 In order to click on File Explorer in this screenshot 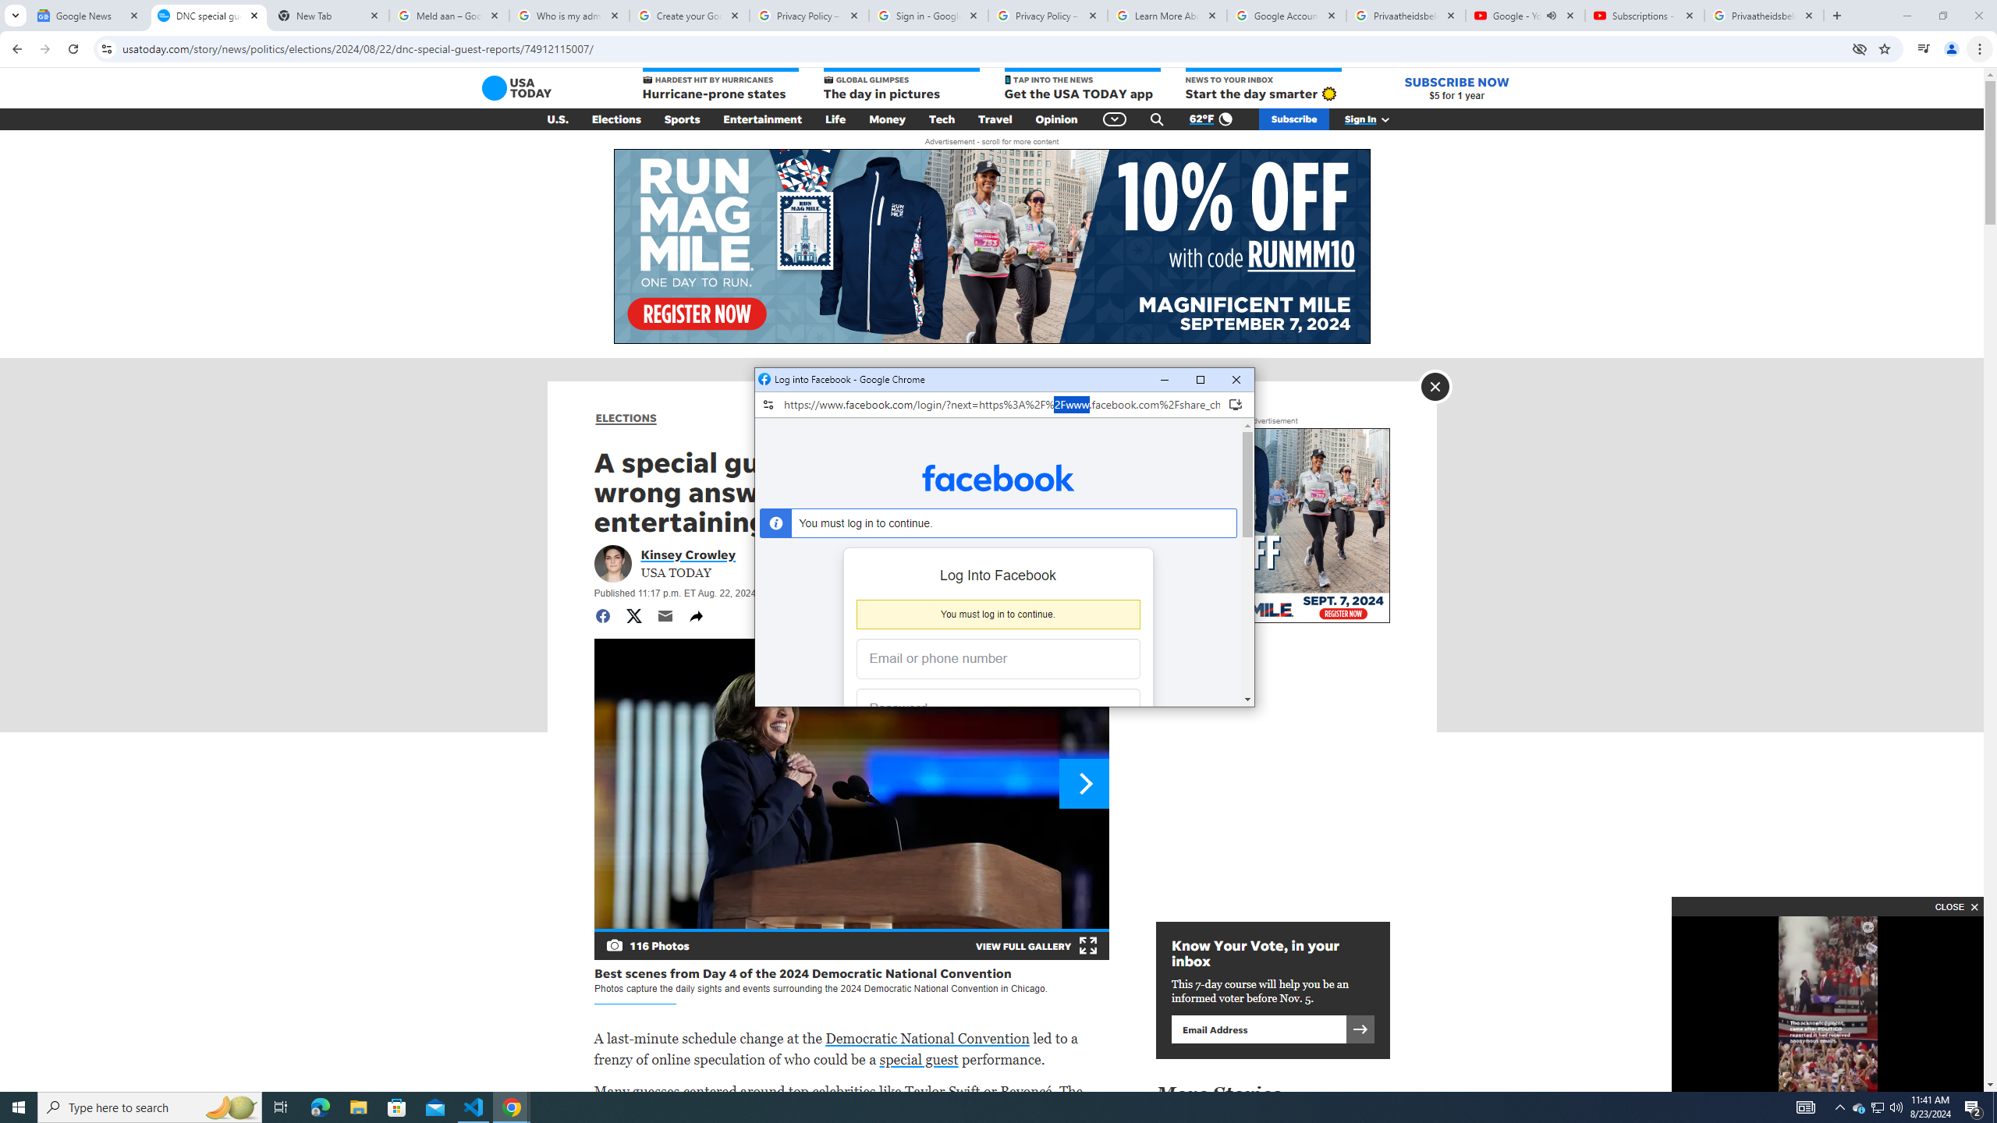, I will do `click(358, 1107)`.